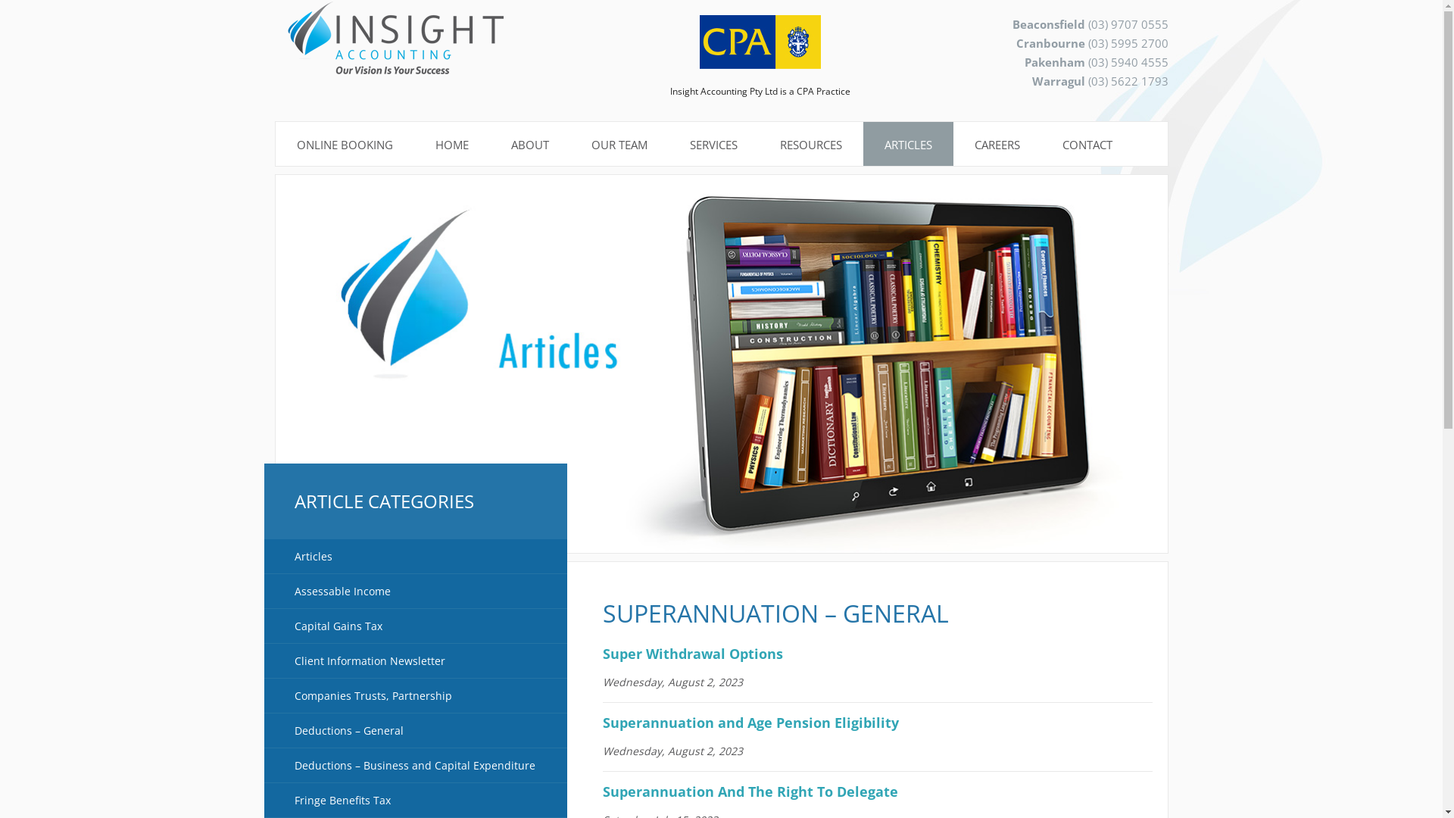 The width and height of the screenshot is (1454, 818). I want to click on Superannuation And The Right To Delegate, so click(750, 791).